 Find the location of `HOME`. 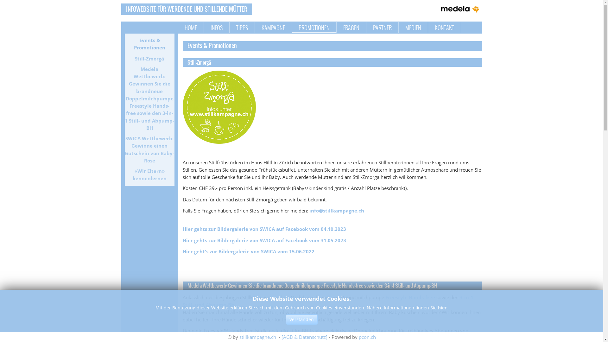

HOME is located at coordinates (191, 28).